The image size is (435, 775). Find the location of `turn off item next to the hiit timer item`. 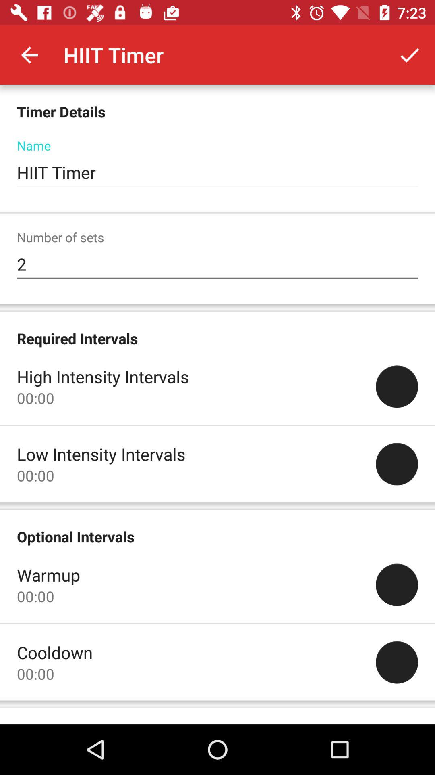

turn off item next to the hiit timer item is located at coordinates (29, 55).